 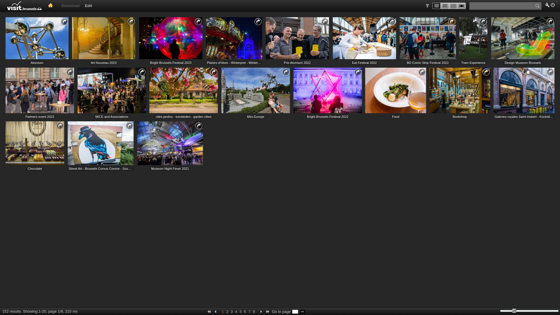 I want to click on Home, so click(x=51, y=7).